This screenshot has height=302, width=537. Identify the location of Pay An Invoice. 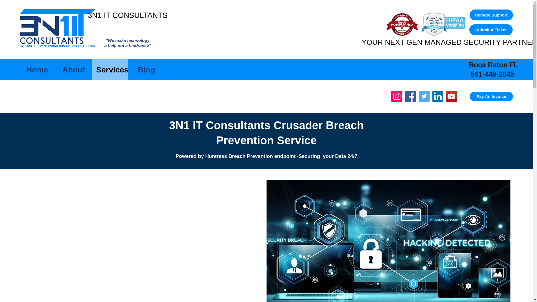
(128, 16).